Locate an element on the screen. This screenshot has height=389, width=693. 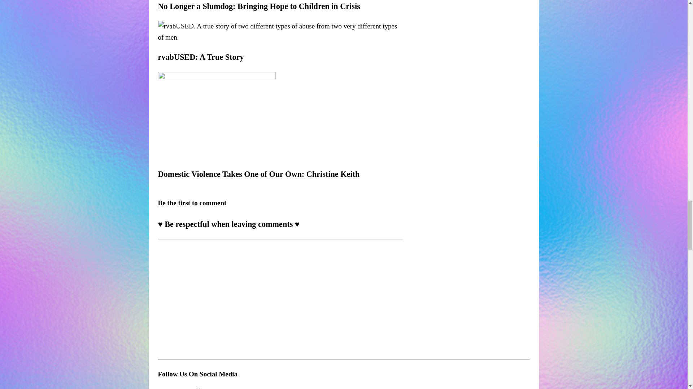
rvabUSED: A True Story is located at coordinates (280, 37).